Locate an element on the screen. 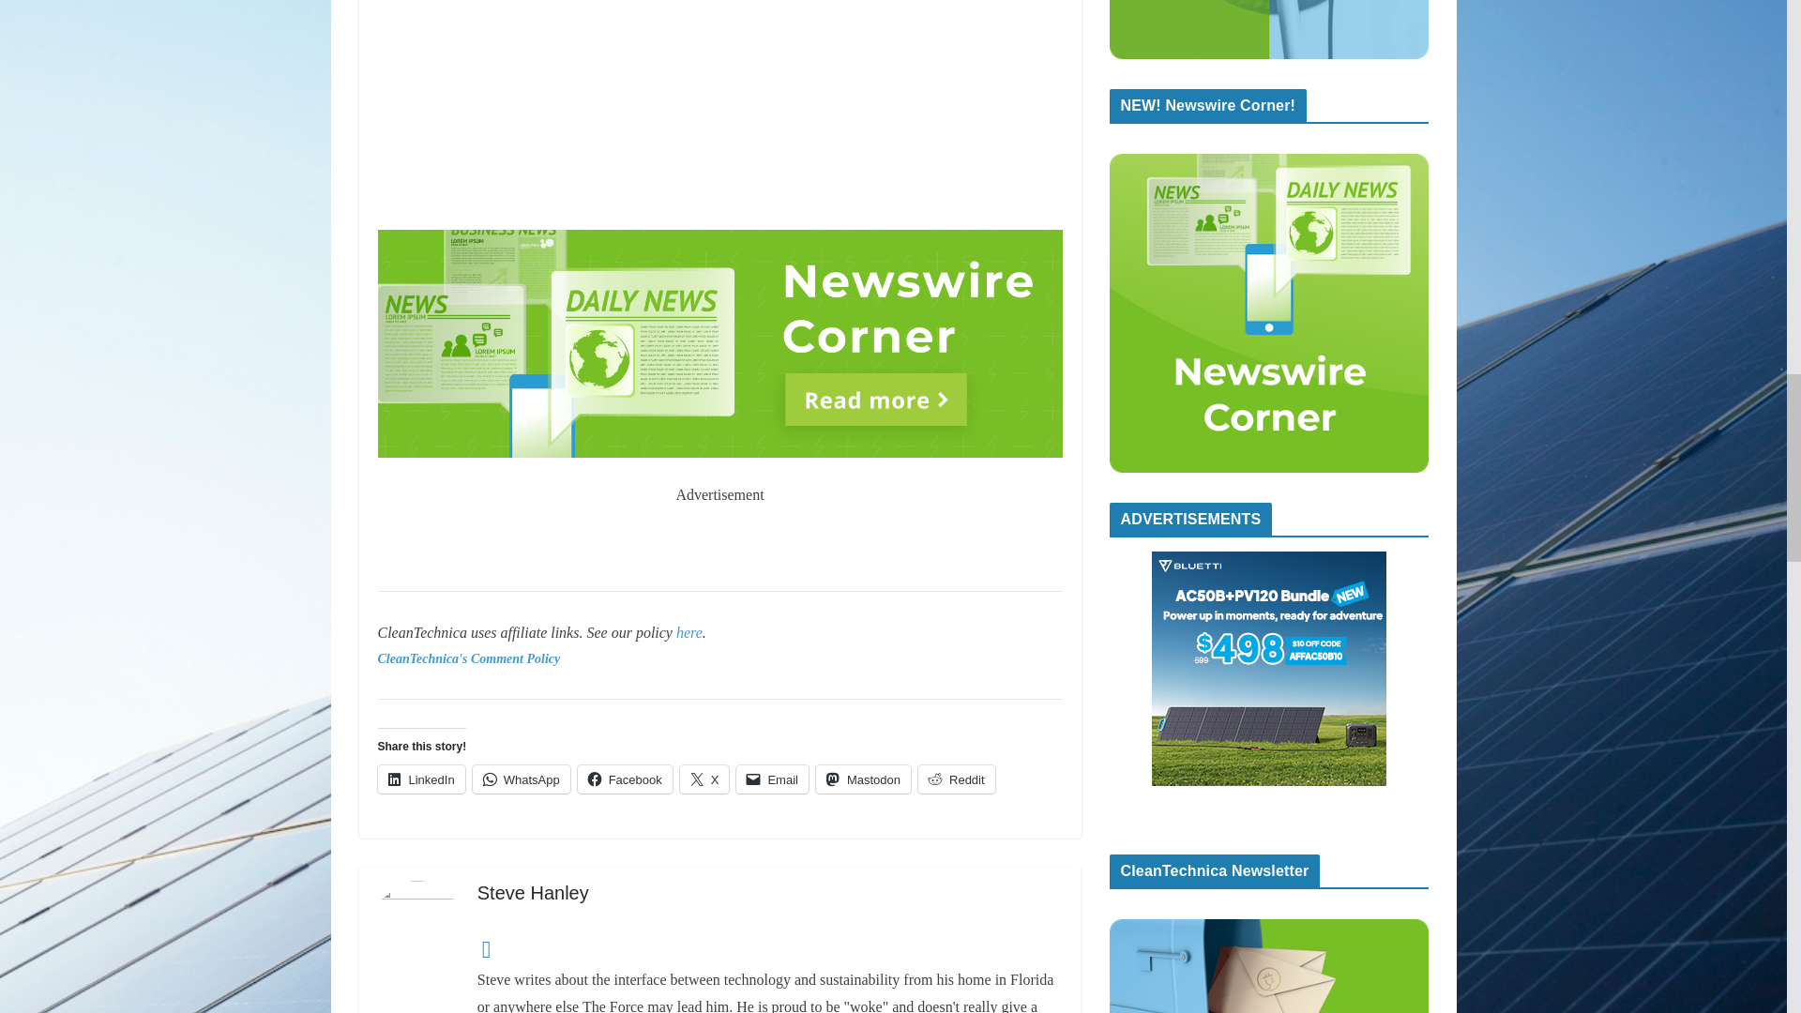 Image resolution: width=1801 pixels, height=1013 pixels. Click to share on WhatsApp is located at coordinates (522, 779).